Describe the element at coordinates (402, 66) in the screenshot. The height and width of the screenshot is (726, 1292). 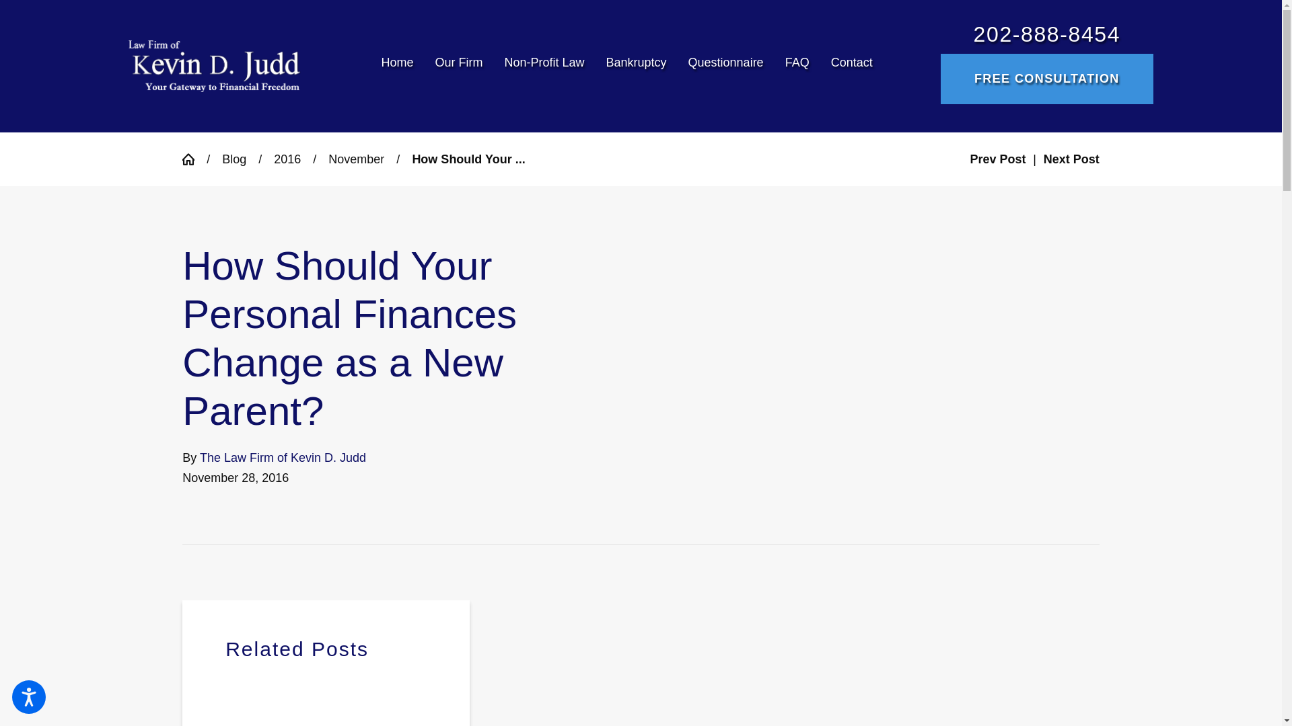
I see `Home` at that location.